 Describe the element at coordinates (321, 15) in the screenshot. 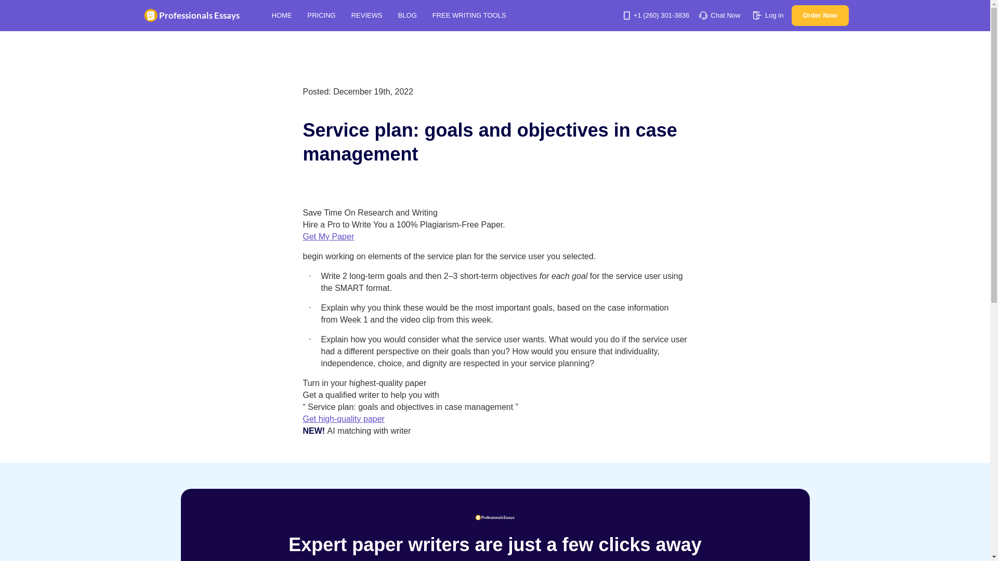

I see `PRICING` at that location.